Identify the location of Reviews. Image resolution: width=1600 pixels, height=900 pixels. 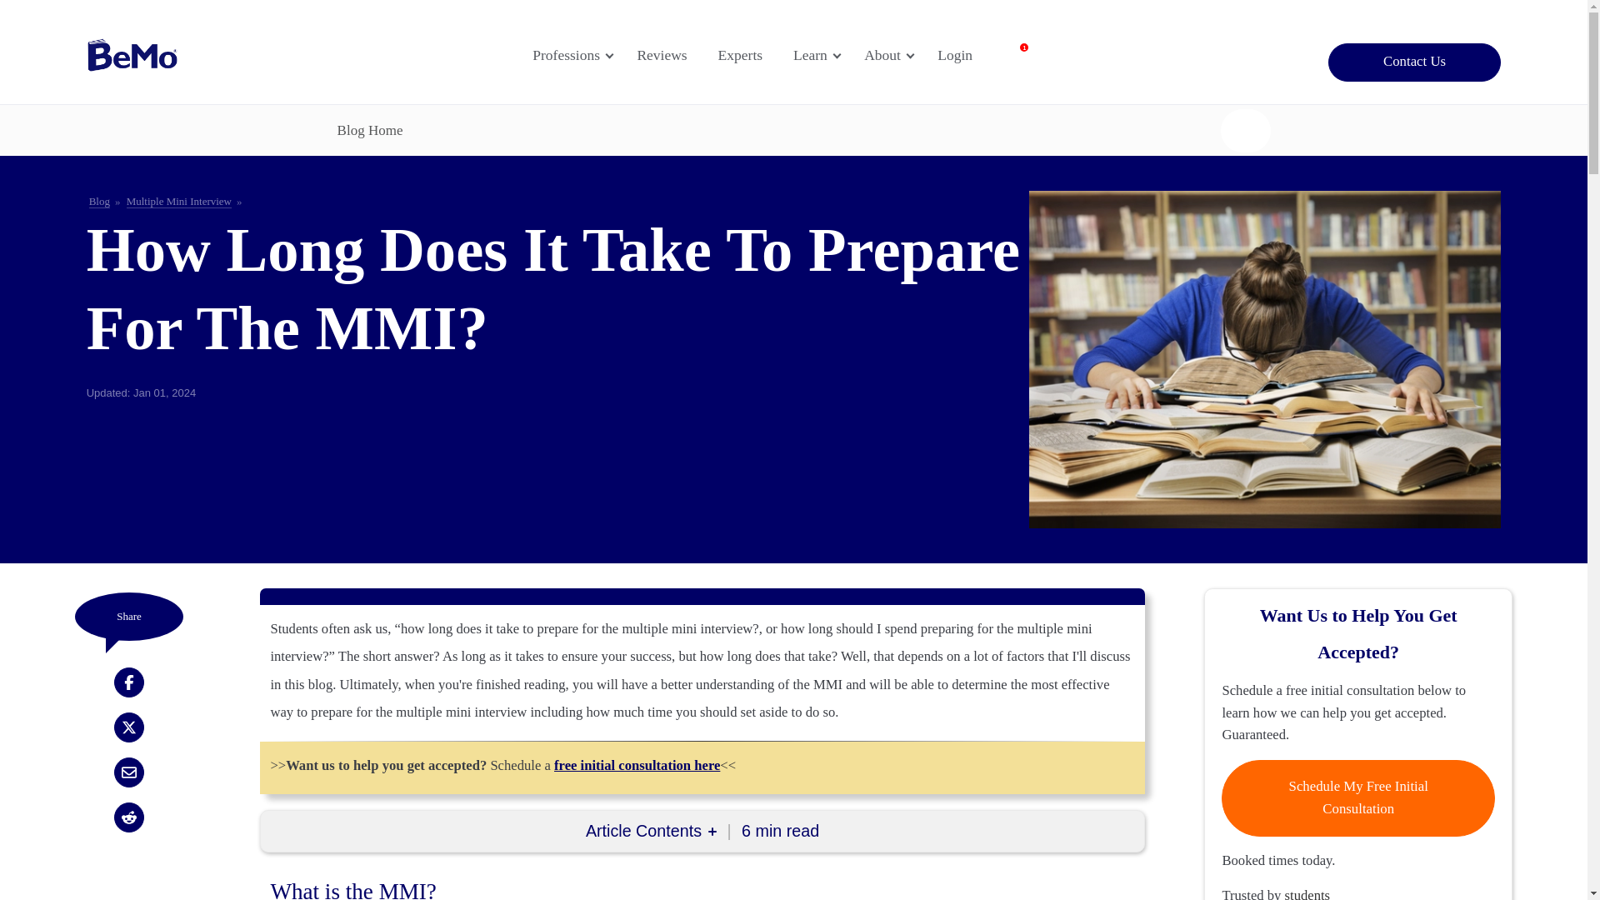
(822, 55).